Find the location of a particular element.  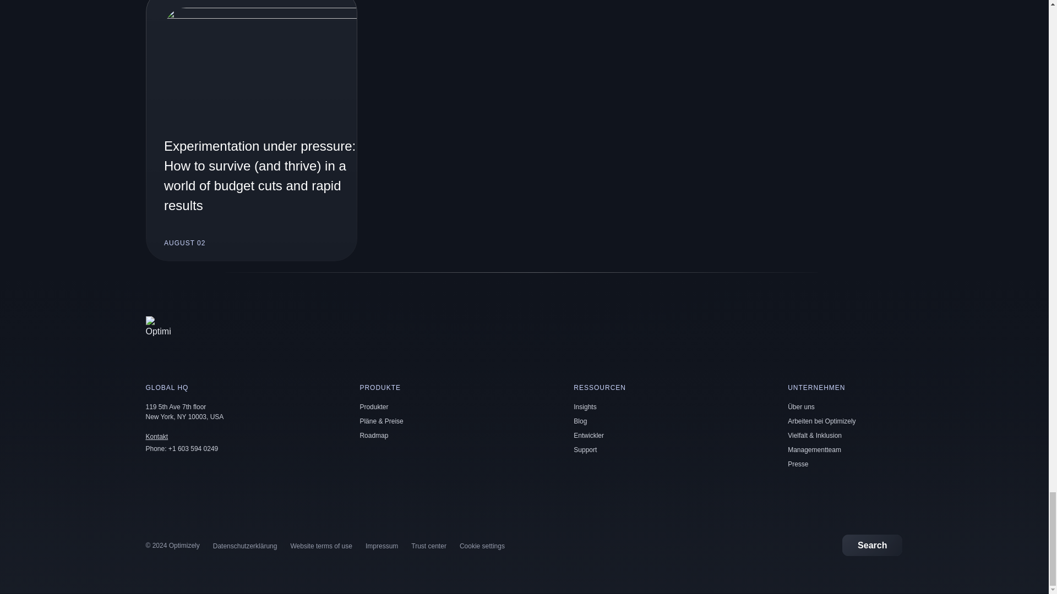

Presse is located at coordinates (798, 464).